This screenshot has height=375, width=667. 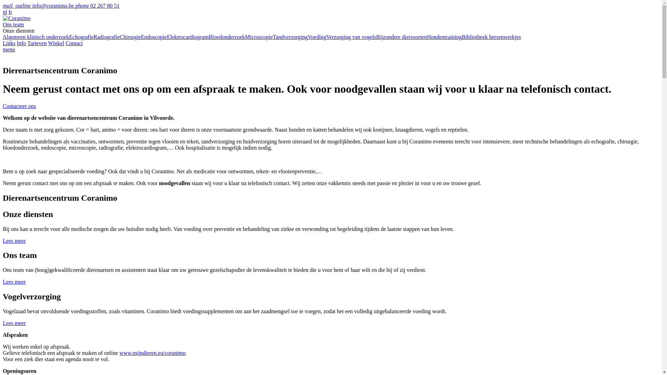 I want to click on Contacteer ons, so click(x=19, y=106).